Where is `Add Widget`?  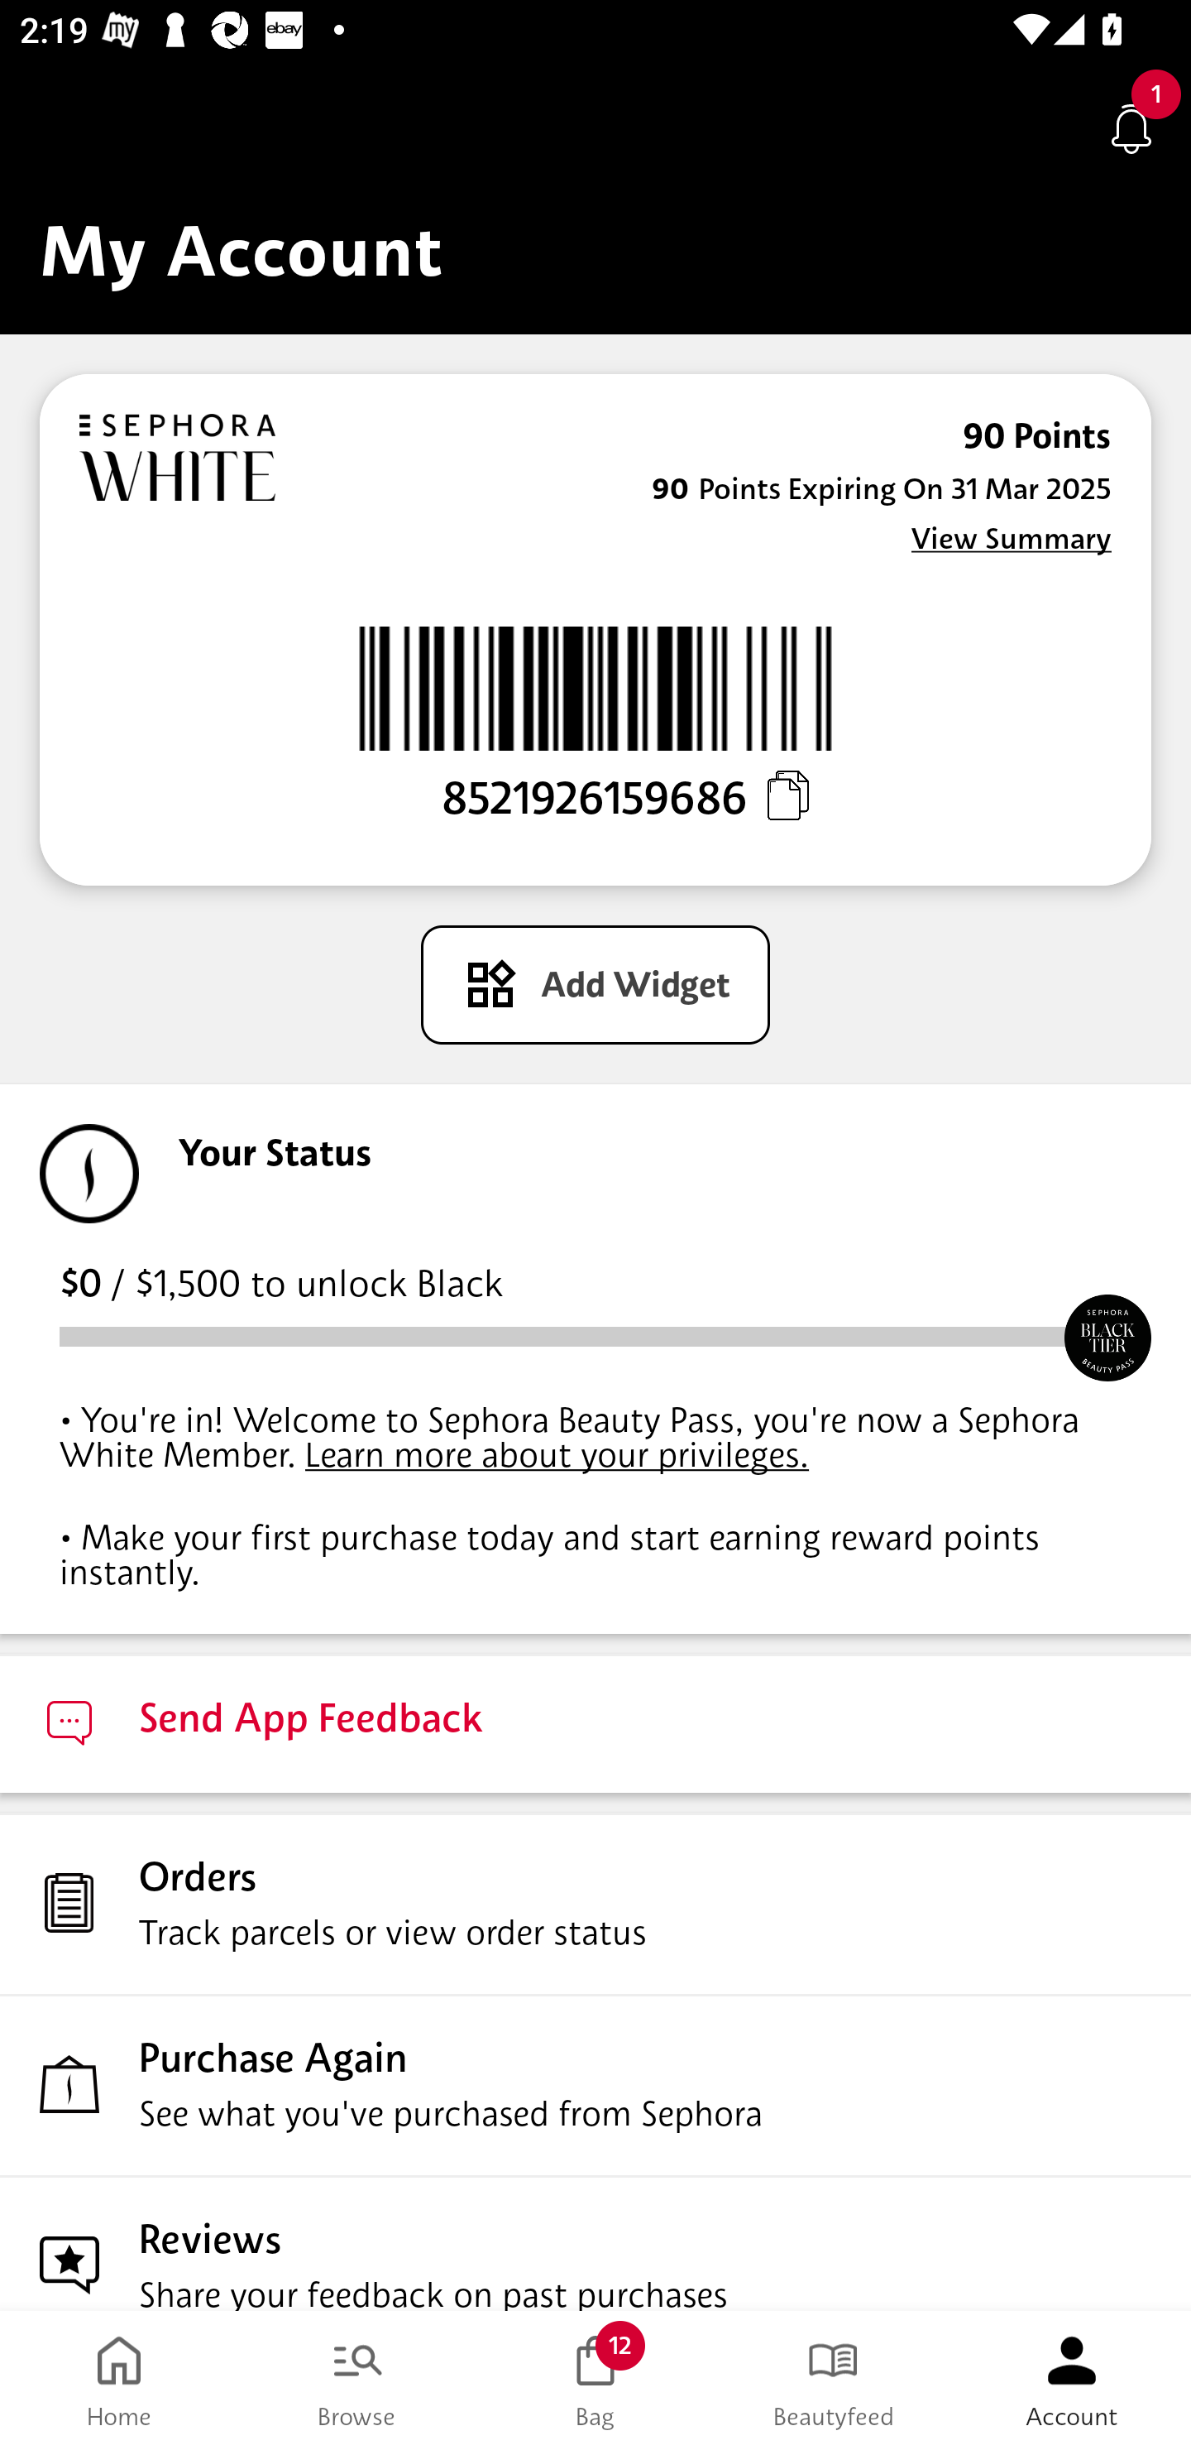 Add Widget is located at coordinates (595, 984).